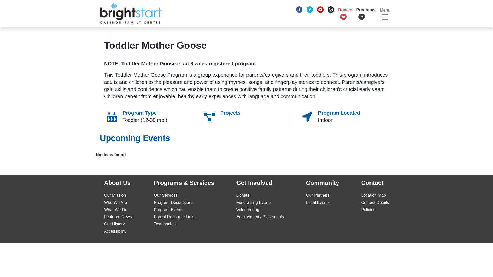 The width and height of the screenshot is (493, 277). Describe the element at coordinates (331, 10) in the screenshot. I see `Instagram` at that location.